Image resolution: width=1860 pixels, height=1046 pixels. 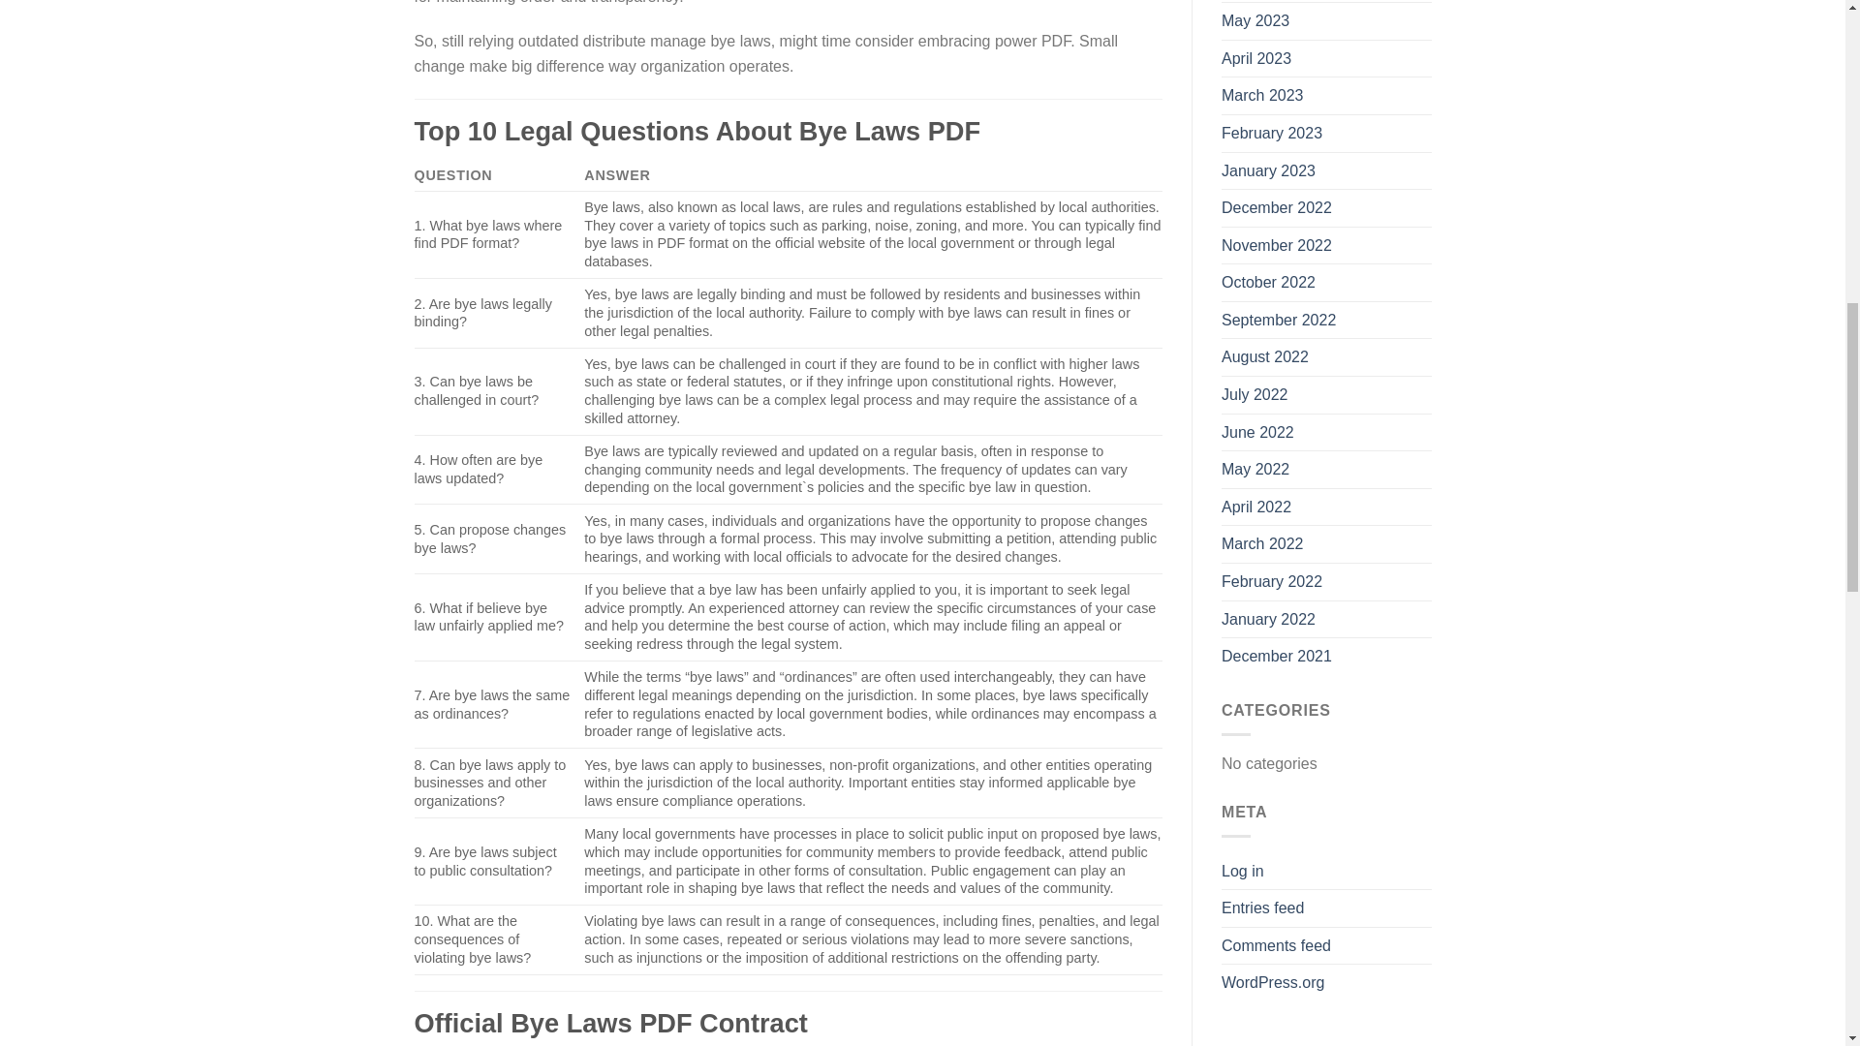 What do you see at coordinates (1257, 432) in the screenshot?
I see `June 2022` at bounding box center [1257, 432].